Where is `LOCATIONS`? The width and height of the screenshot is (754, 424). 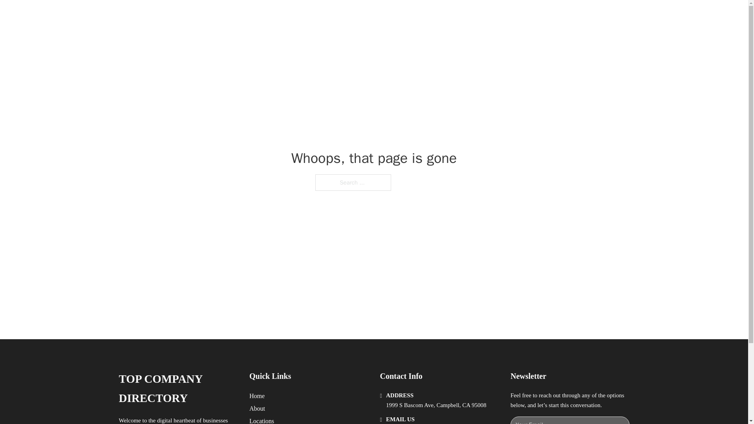 LOCATIONS is located at coordinates (513, 15).